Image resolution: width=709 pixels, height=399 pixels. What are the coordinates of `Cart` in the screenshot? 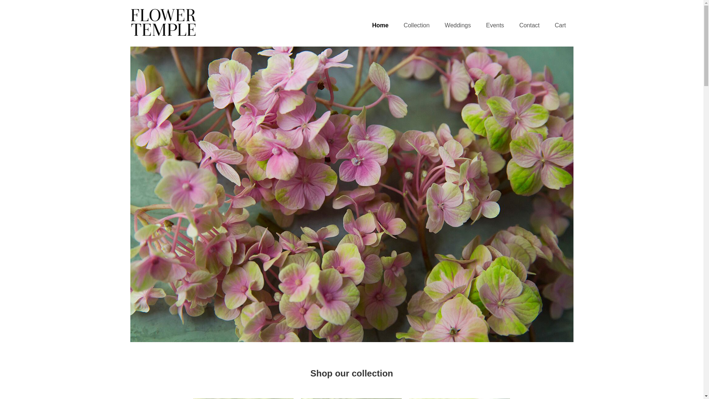 It's located at (560, 26).